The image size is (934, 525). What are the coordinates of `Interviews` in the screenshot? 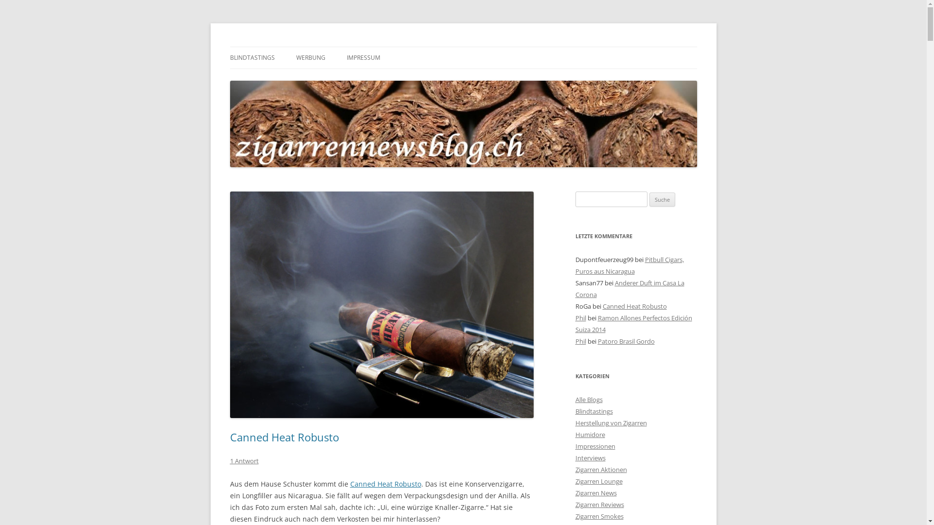 It's located at (590, 458).